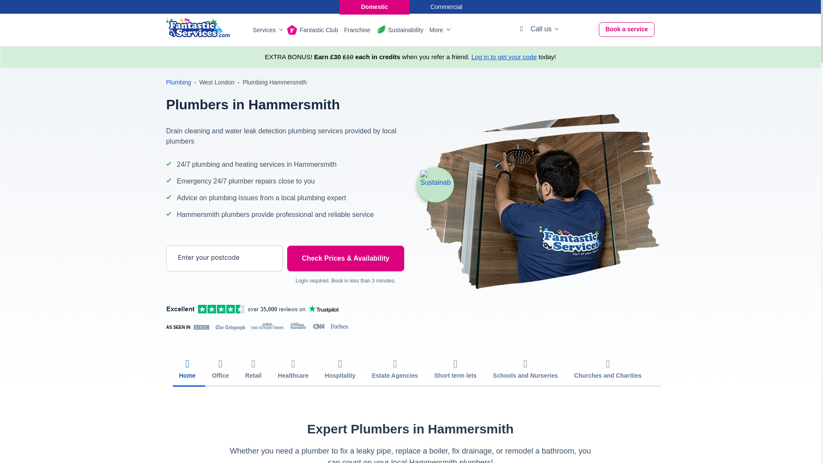  I want to click on Sustainability, so click(405, 30).